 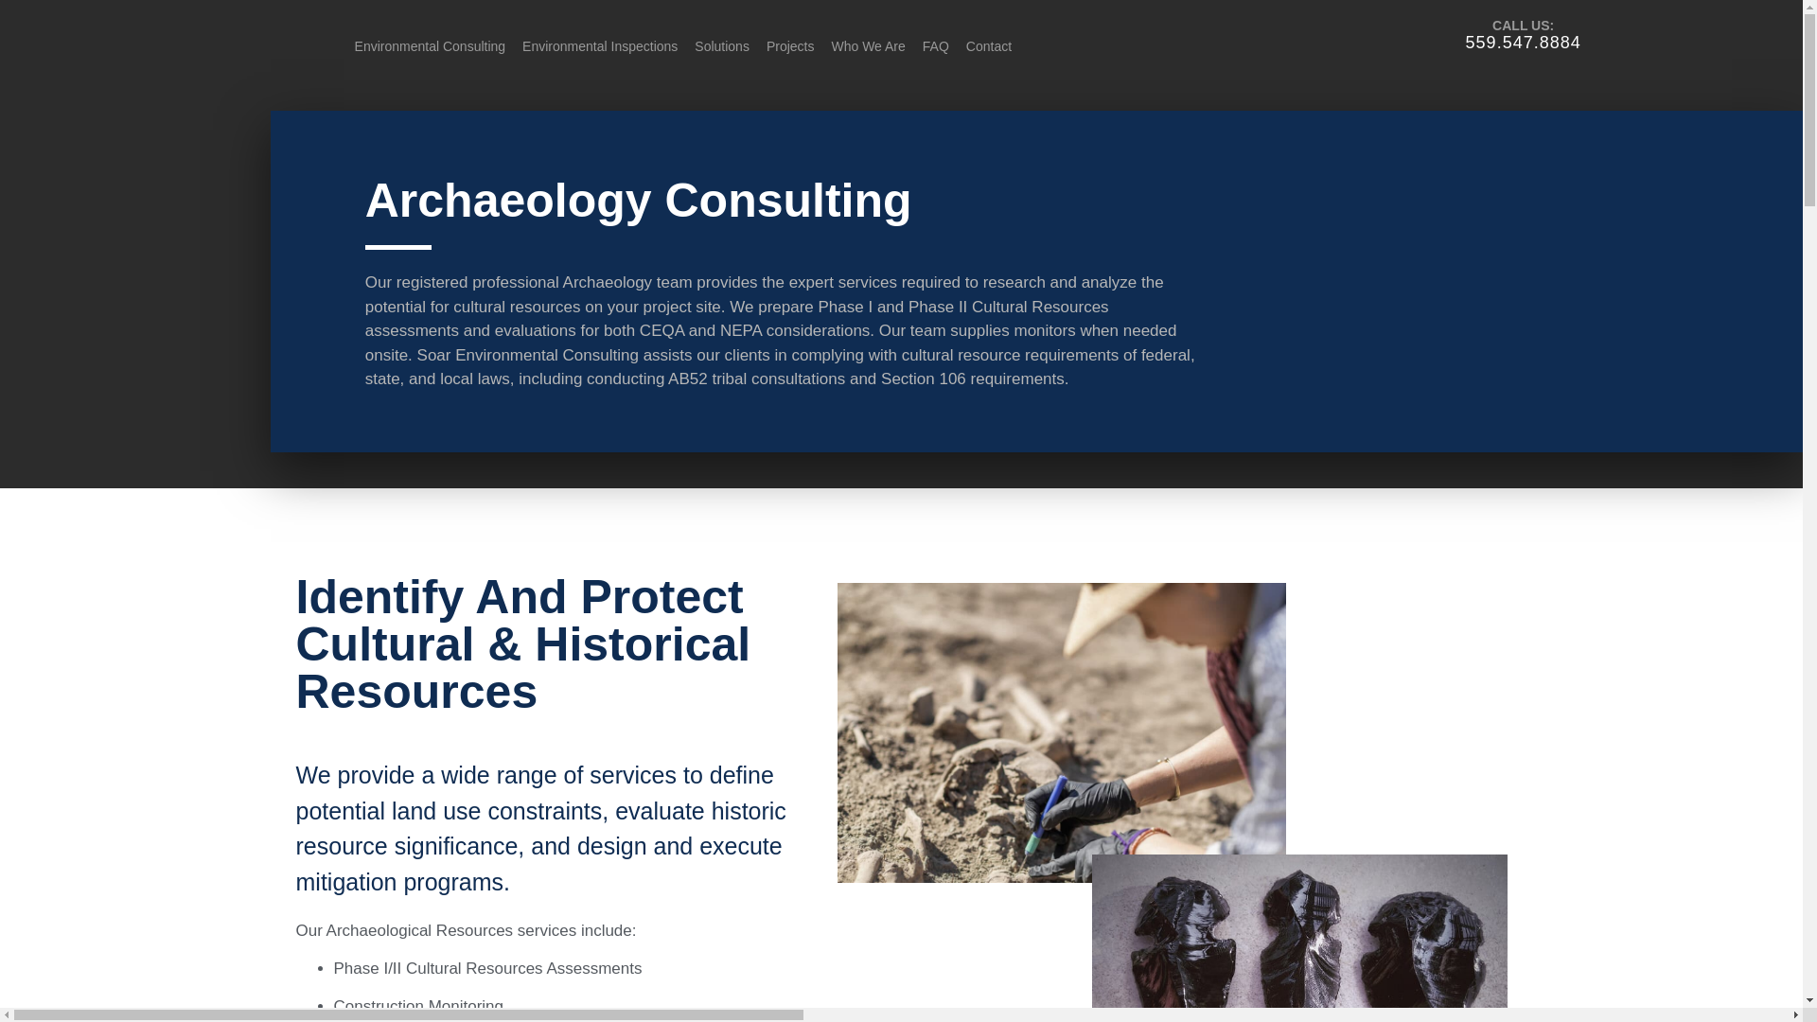 What do you see at coordinates (988, 45) in the screenshot?
I see `Contact` at bounding box center [988, 45].